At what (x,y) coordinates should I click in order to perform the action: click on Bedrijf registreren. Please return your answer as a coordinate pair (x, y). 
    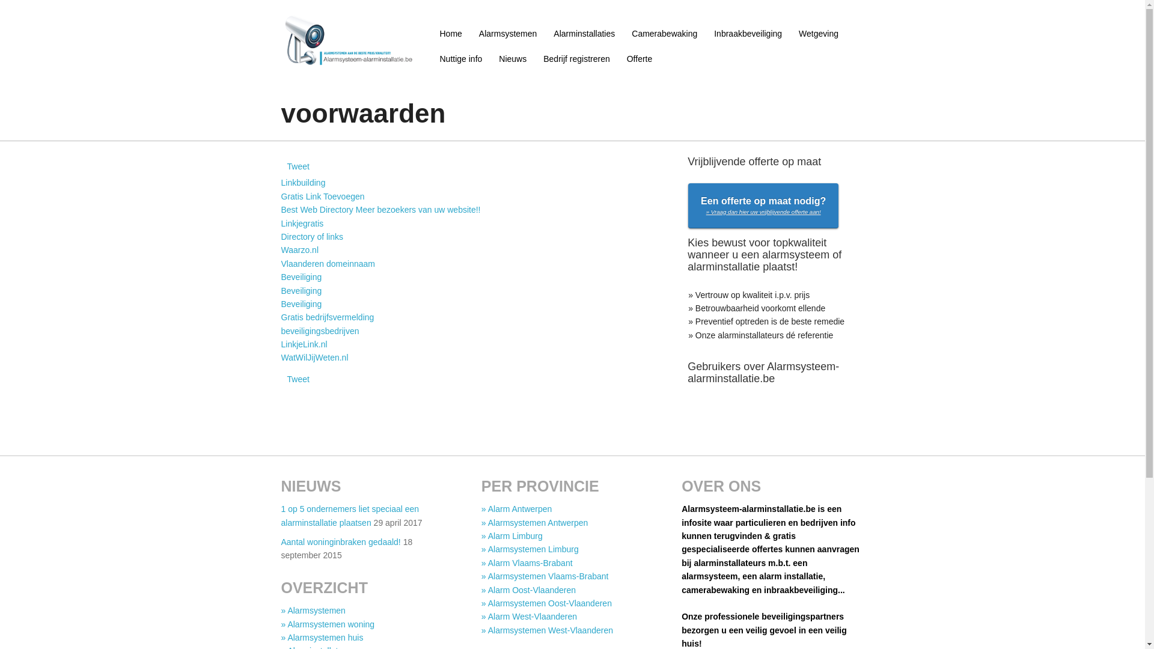
    Looking at the image, I should click on (577, 59).